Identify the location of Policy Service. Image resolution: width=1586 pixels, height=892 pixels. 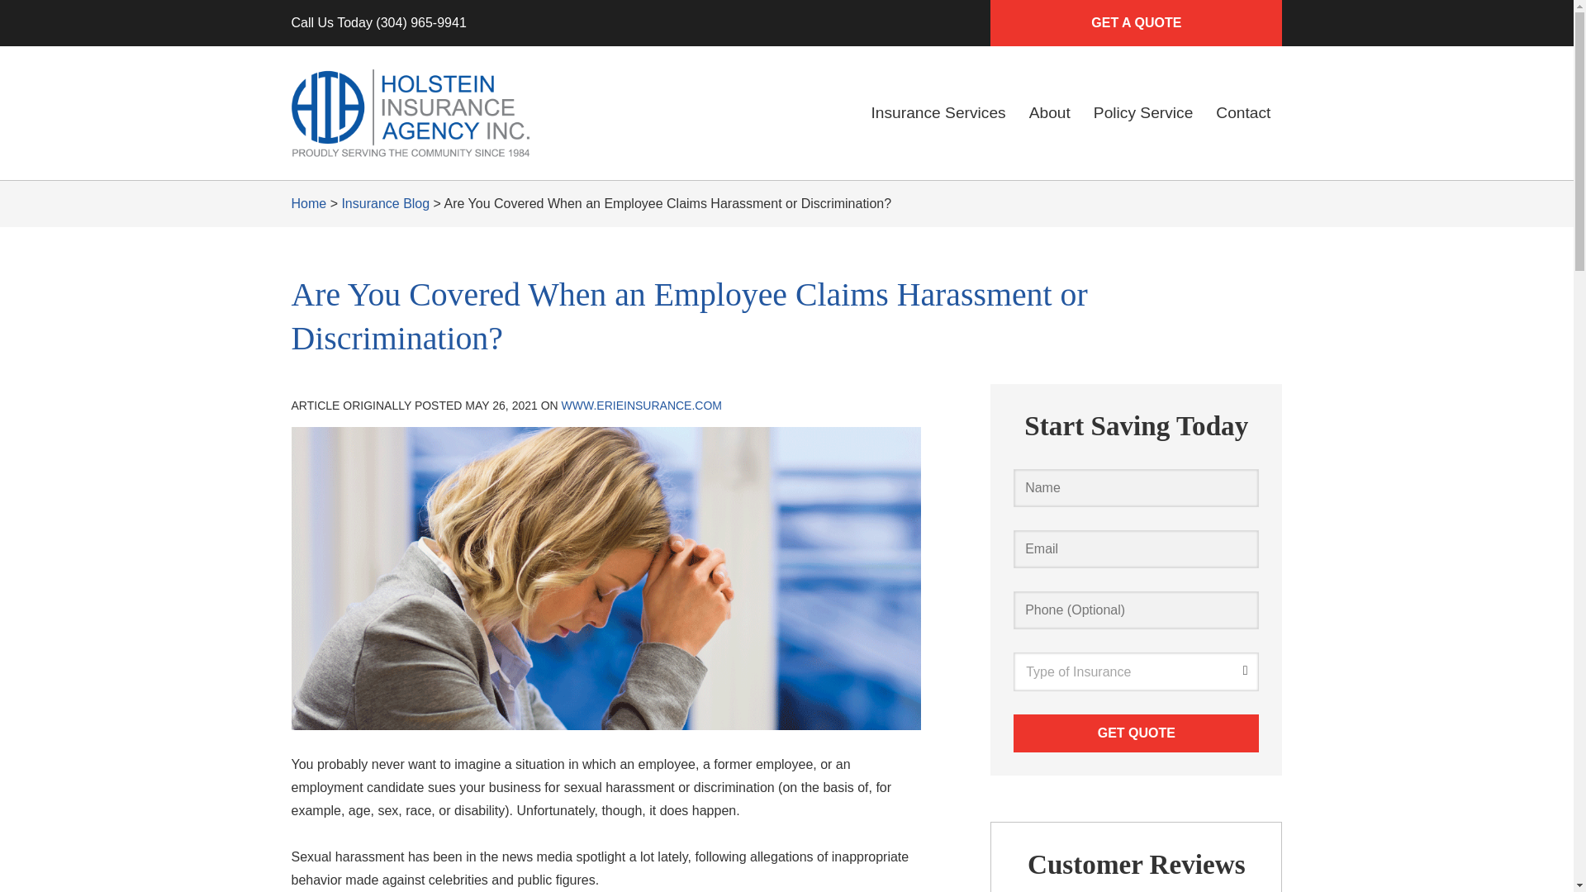
(1143, 112).